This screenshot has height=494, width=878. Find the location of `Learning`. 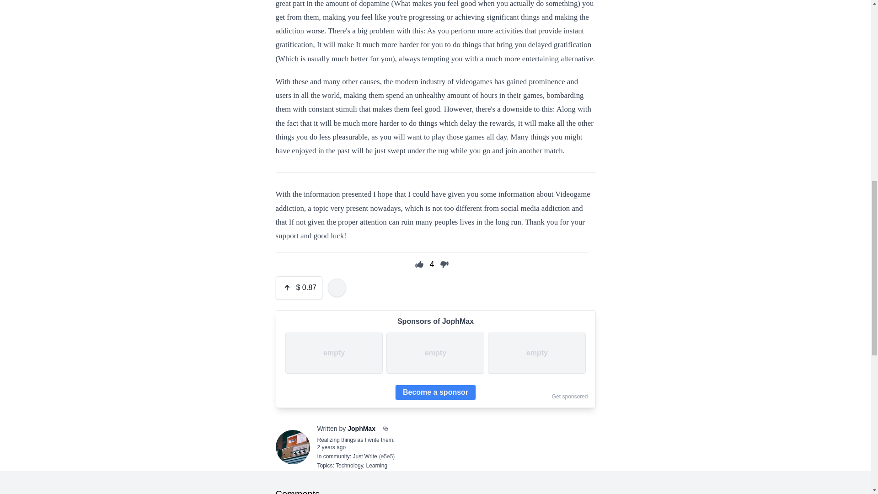

Learning is located at coordinates (376, 465).